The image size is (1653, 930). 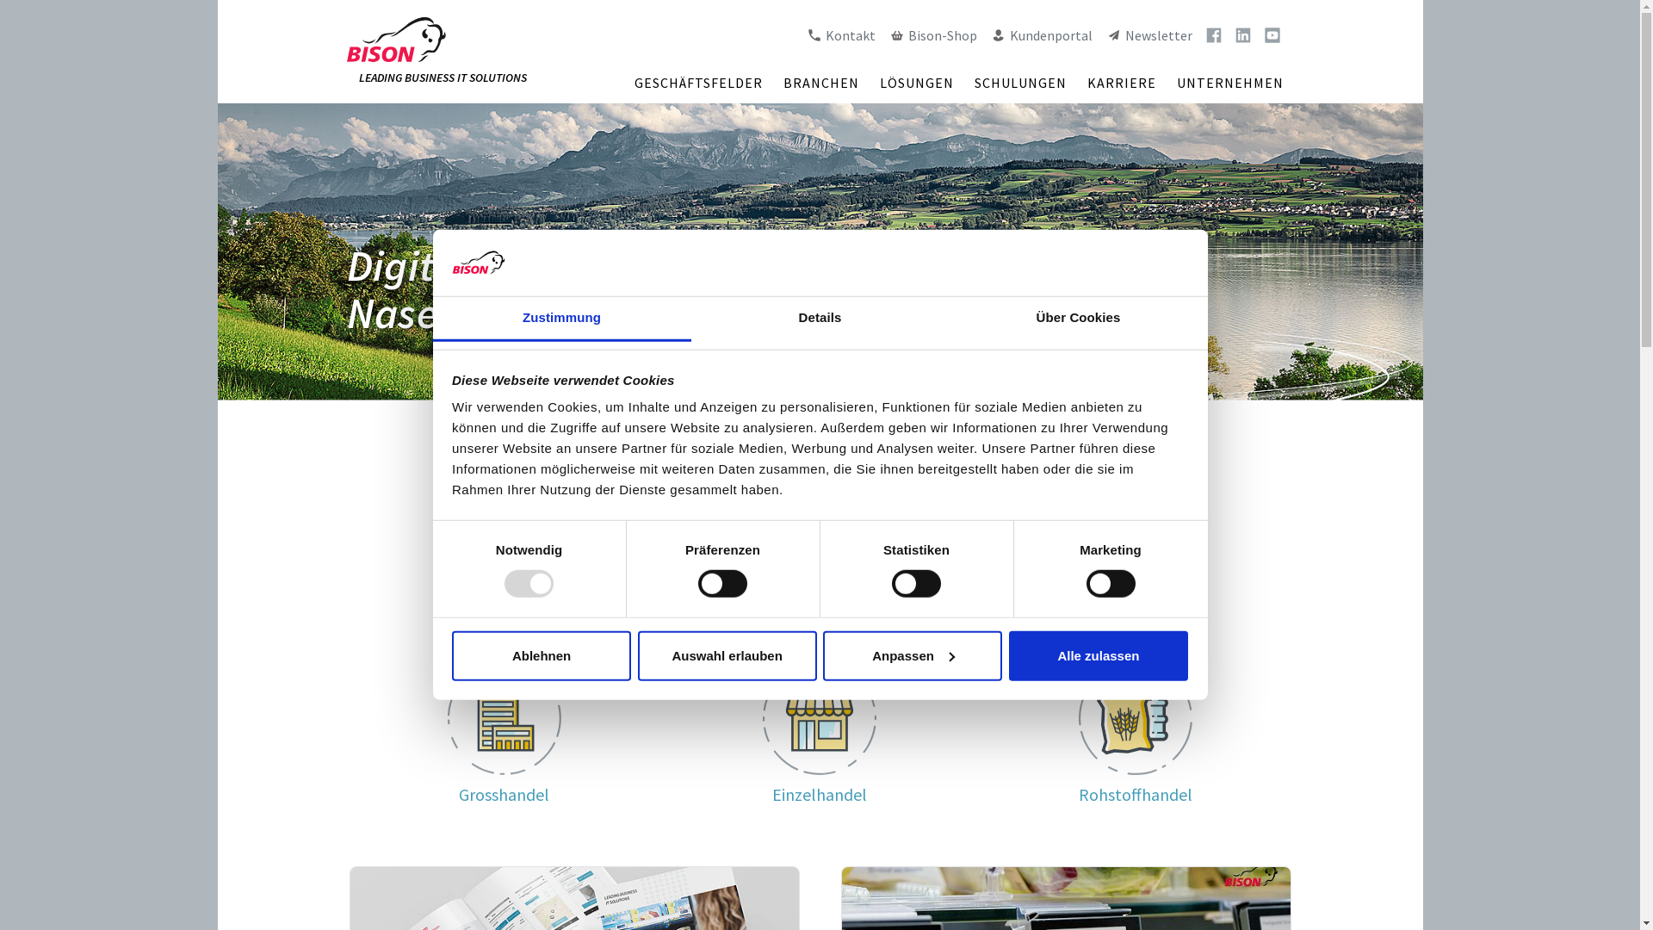 What do you see at coordinates (1099, 656) in the screenshot?
I see `Alle zulassen` at bounding box center [1099, 656].